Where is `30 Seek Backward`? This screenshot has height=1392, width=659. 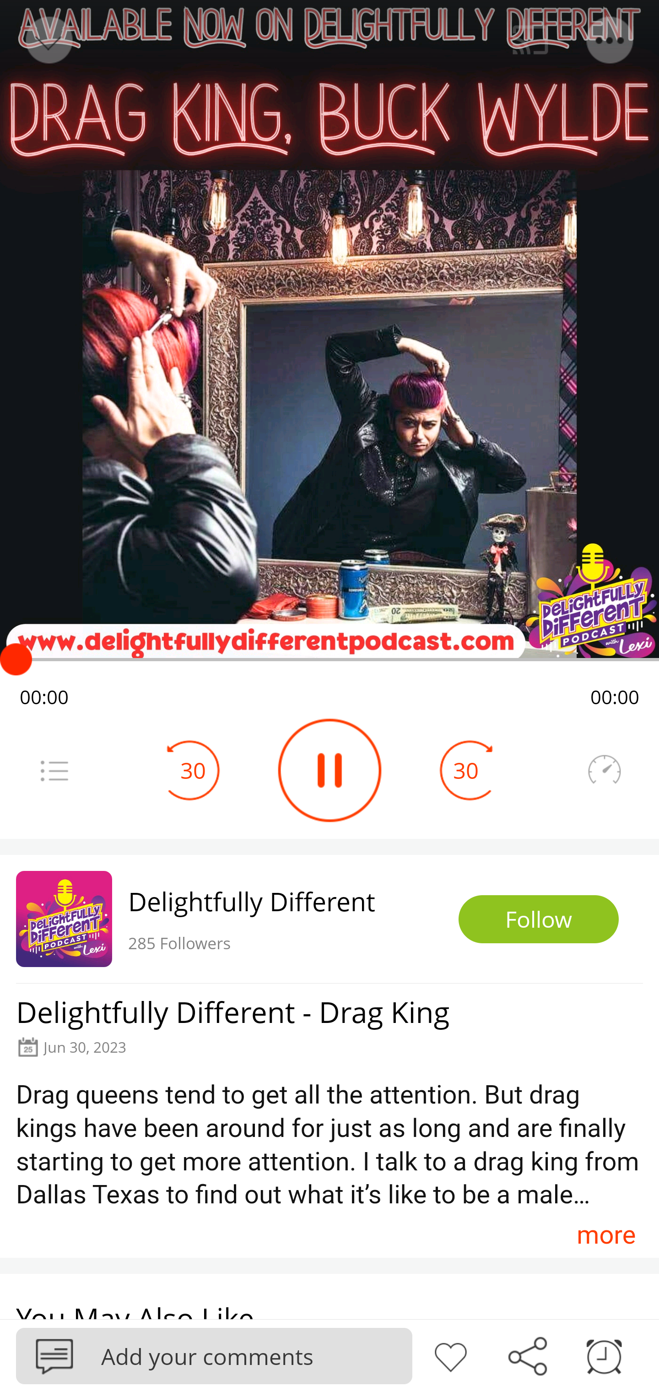 30 Seek Backward is located at coordinates (193, 770).